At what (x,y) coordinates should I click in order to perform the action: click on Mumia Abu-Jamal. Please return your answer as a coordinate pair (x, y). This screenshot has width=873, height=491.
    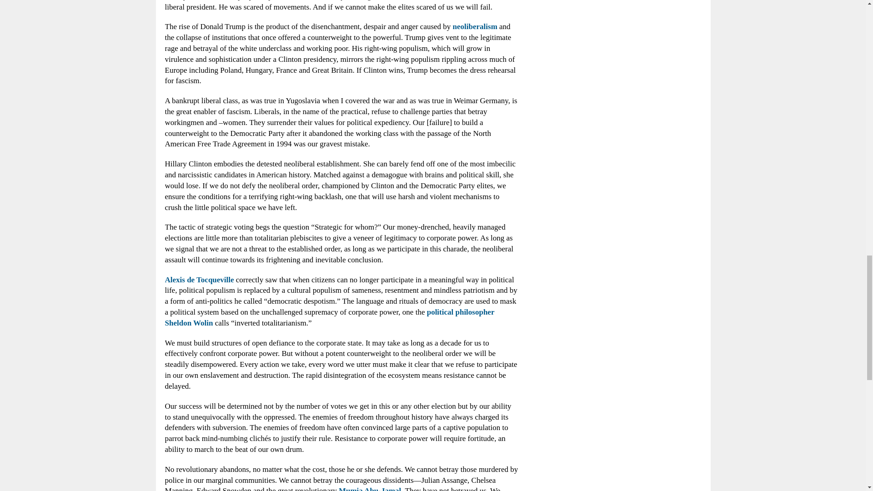
    Looking at the image, I should click on (369, 489).